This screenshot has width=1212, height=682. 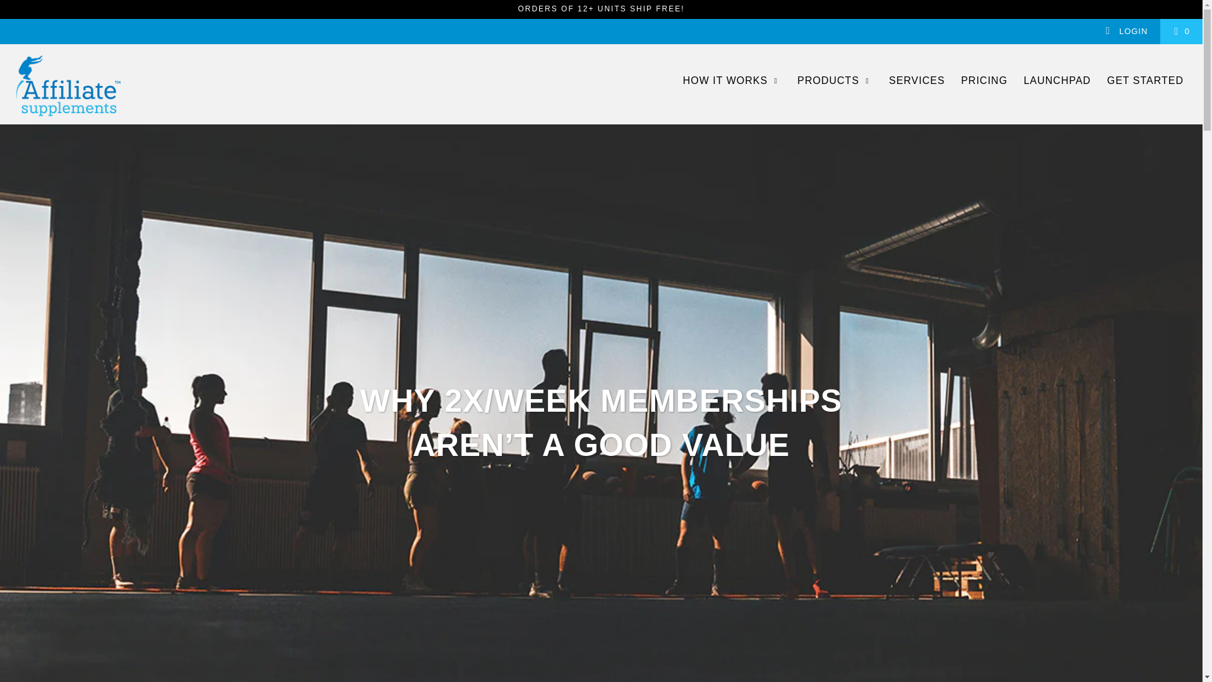 I want to click on Affiliate Supplements, so click(x=102, y=84).